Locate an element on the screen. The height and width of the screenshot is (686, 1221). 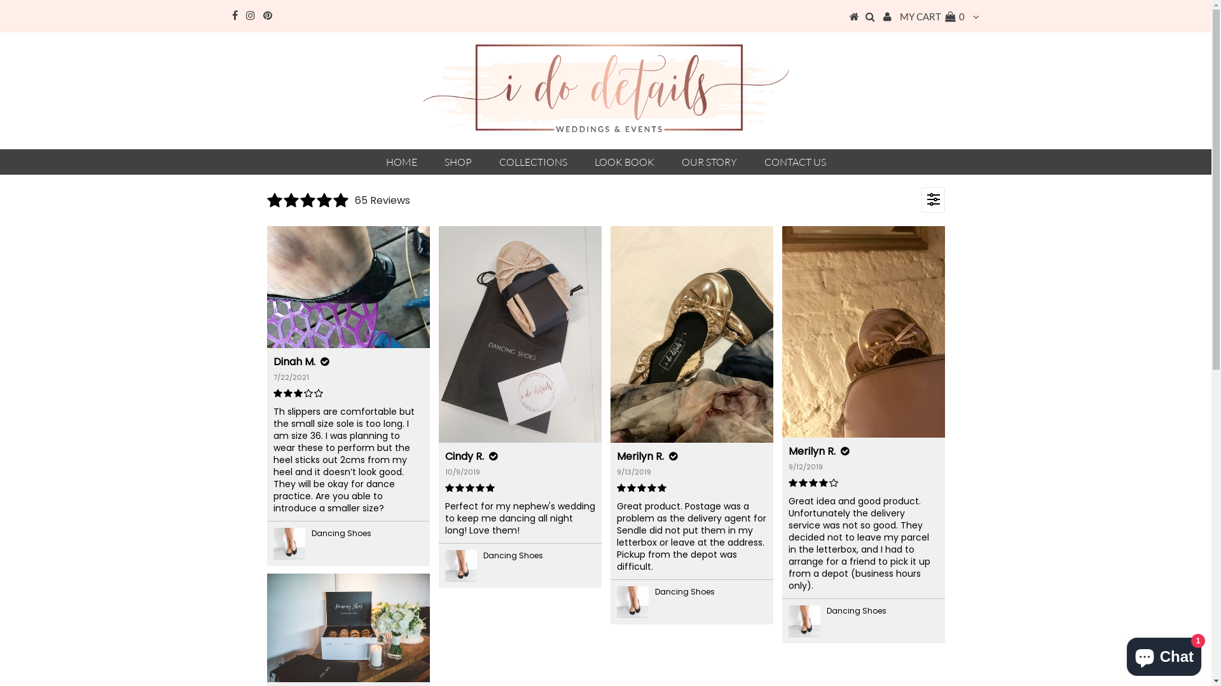
OUR STORY is located at coordinates (710, 162).